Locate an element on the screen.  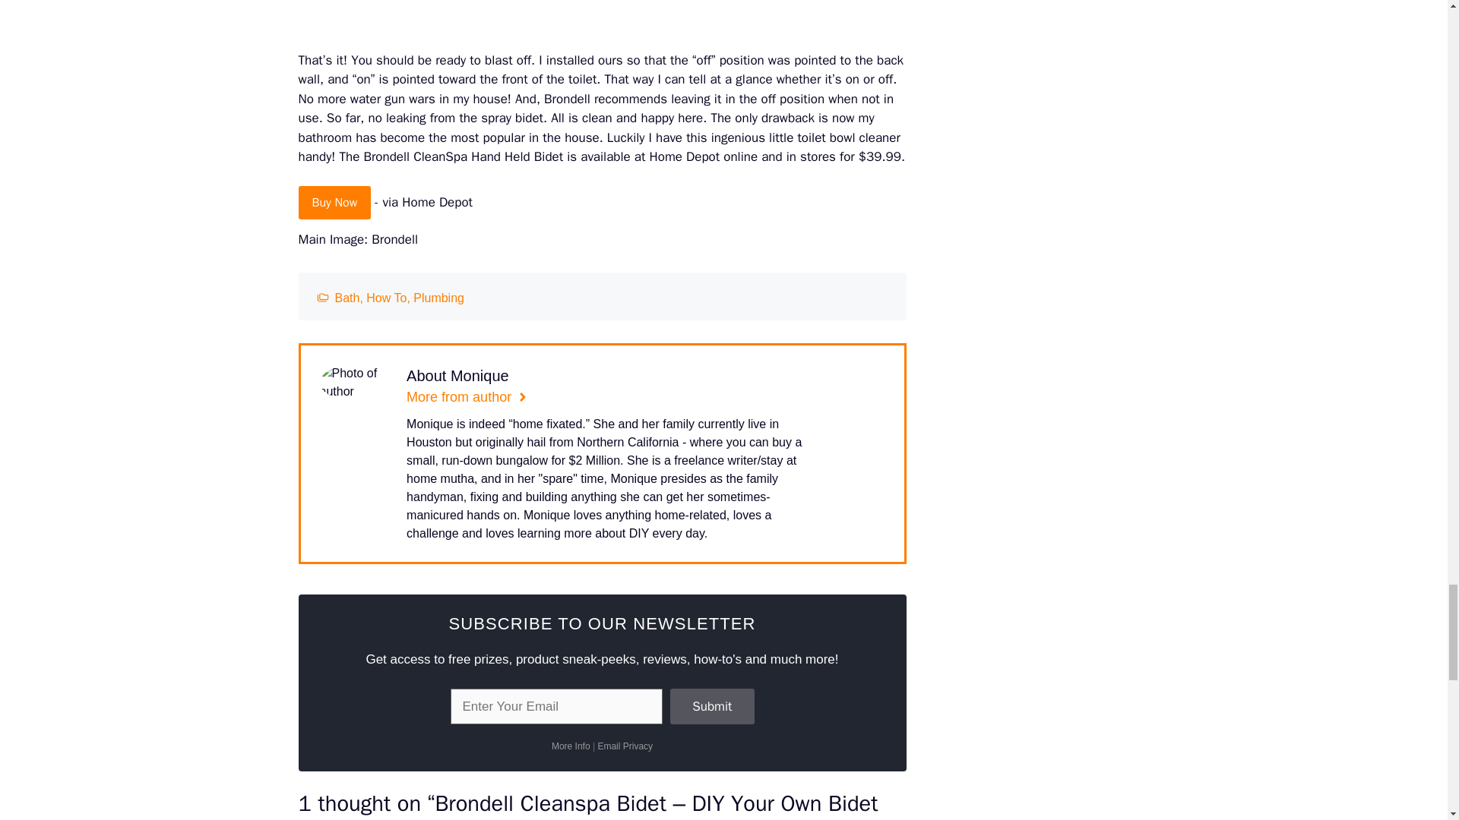
Email Privacy is located at coordinates (625, 746).